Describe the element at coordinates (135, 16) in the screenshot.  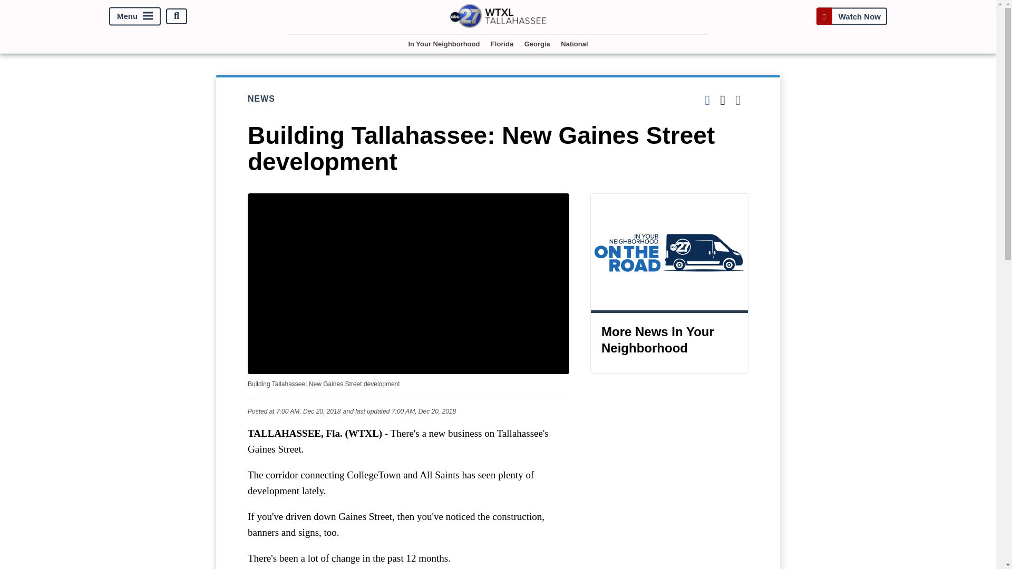
I see `Menu` at that location.